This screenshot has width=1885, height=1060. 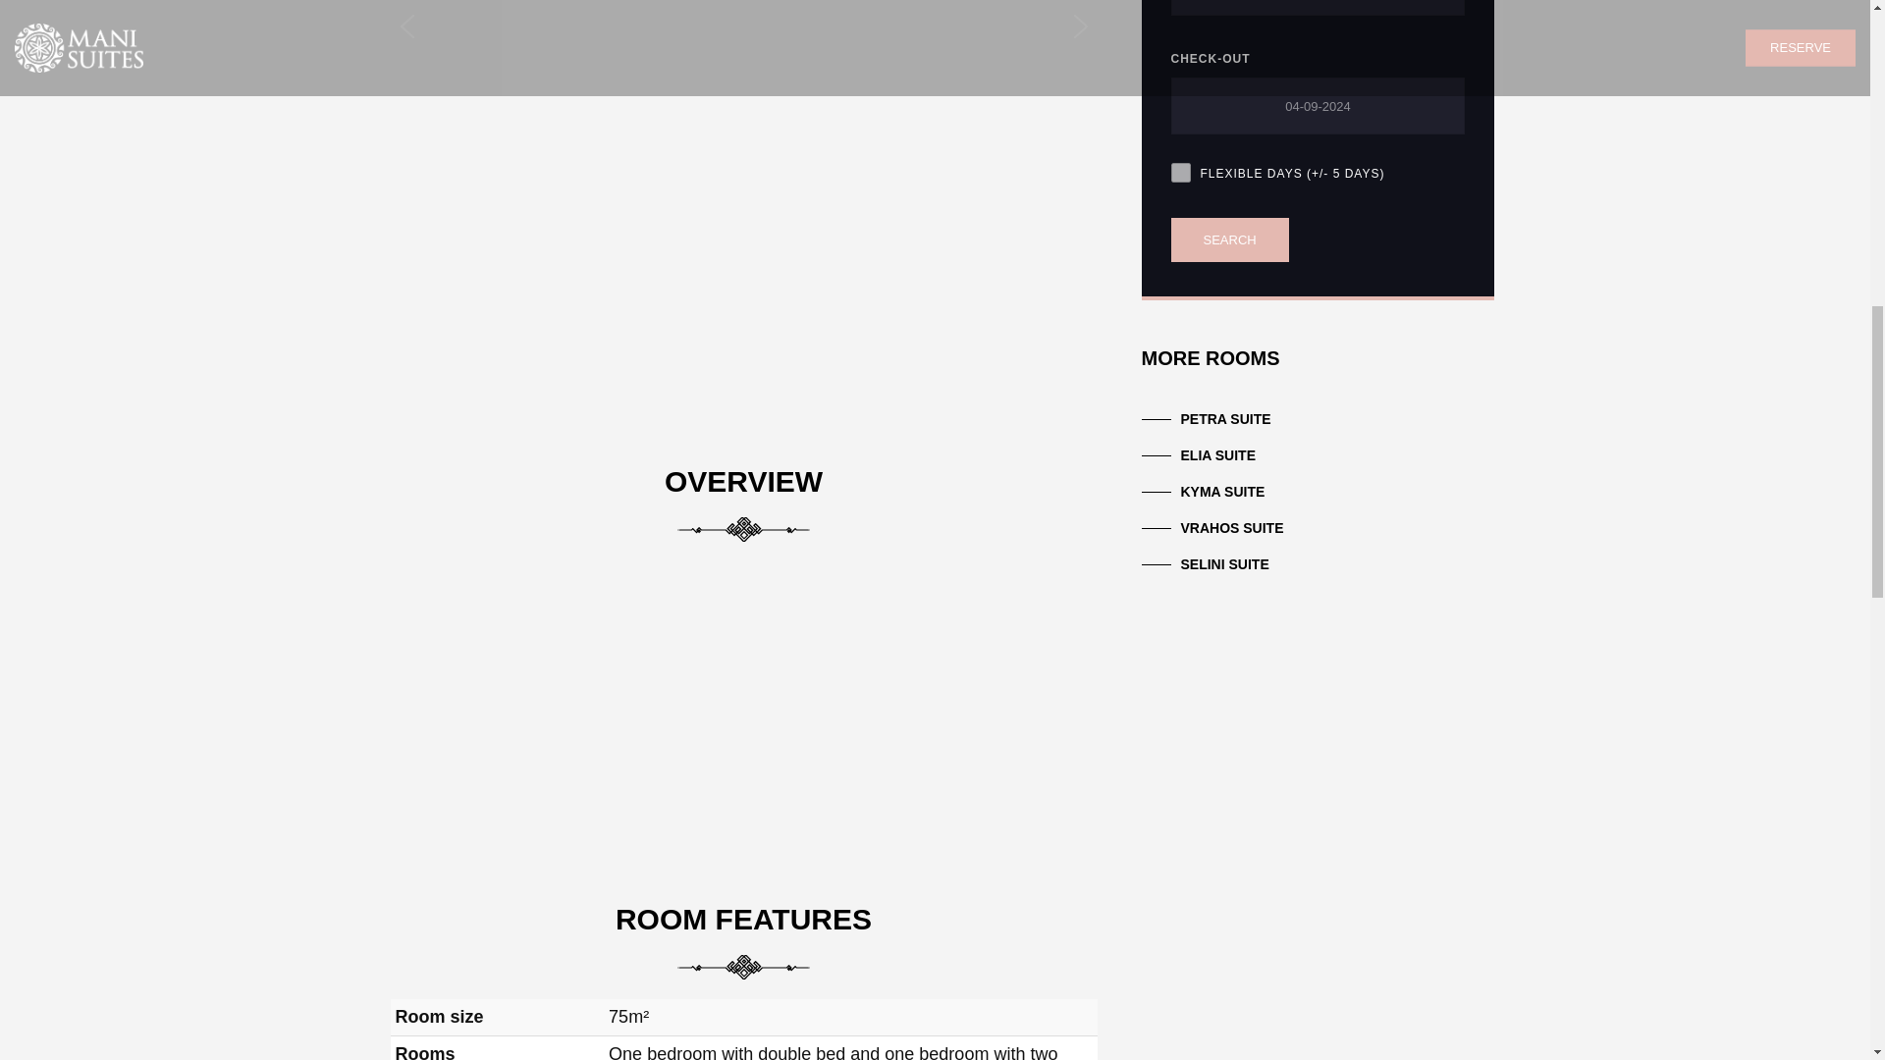 What do you see at coordinates (1231, 526) in the screenshot?
I see `VRAHOS SUITE` at bounding box center [1231, 526].